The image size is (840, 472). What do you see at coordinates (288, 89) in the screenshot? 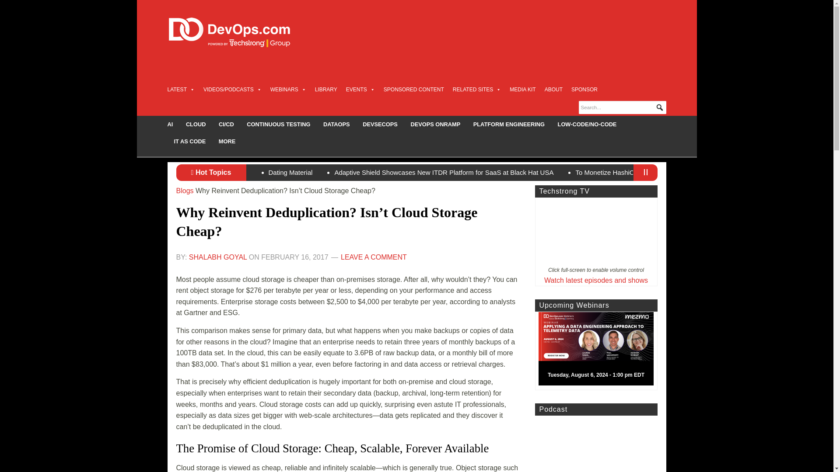
I see `WEBINARS` at bounding box center [288, 89].